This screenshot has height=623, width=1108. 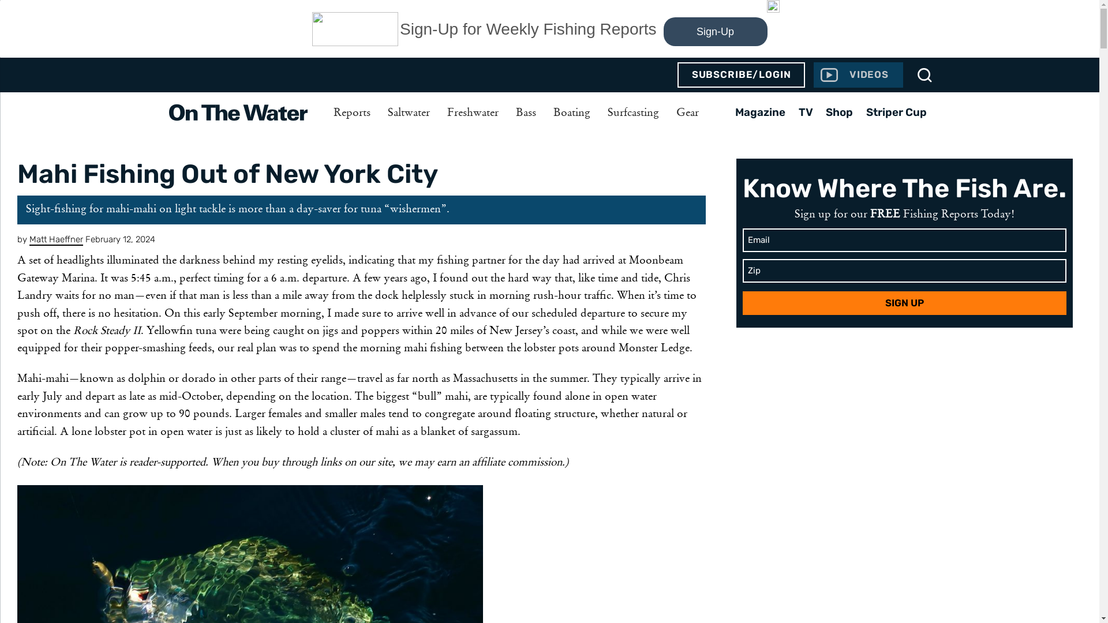 What do you see at coordinates (572, 113) in the screenshot?
I see `Boating` at bounding box center [572, 113].